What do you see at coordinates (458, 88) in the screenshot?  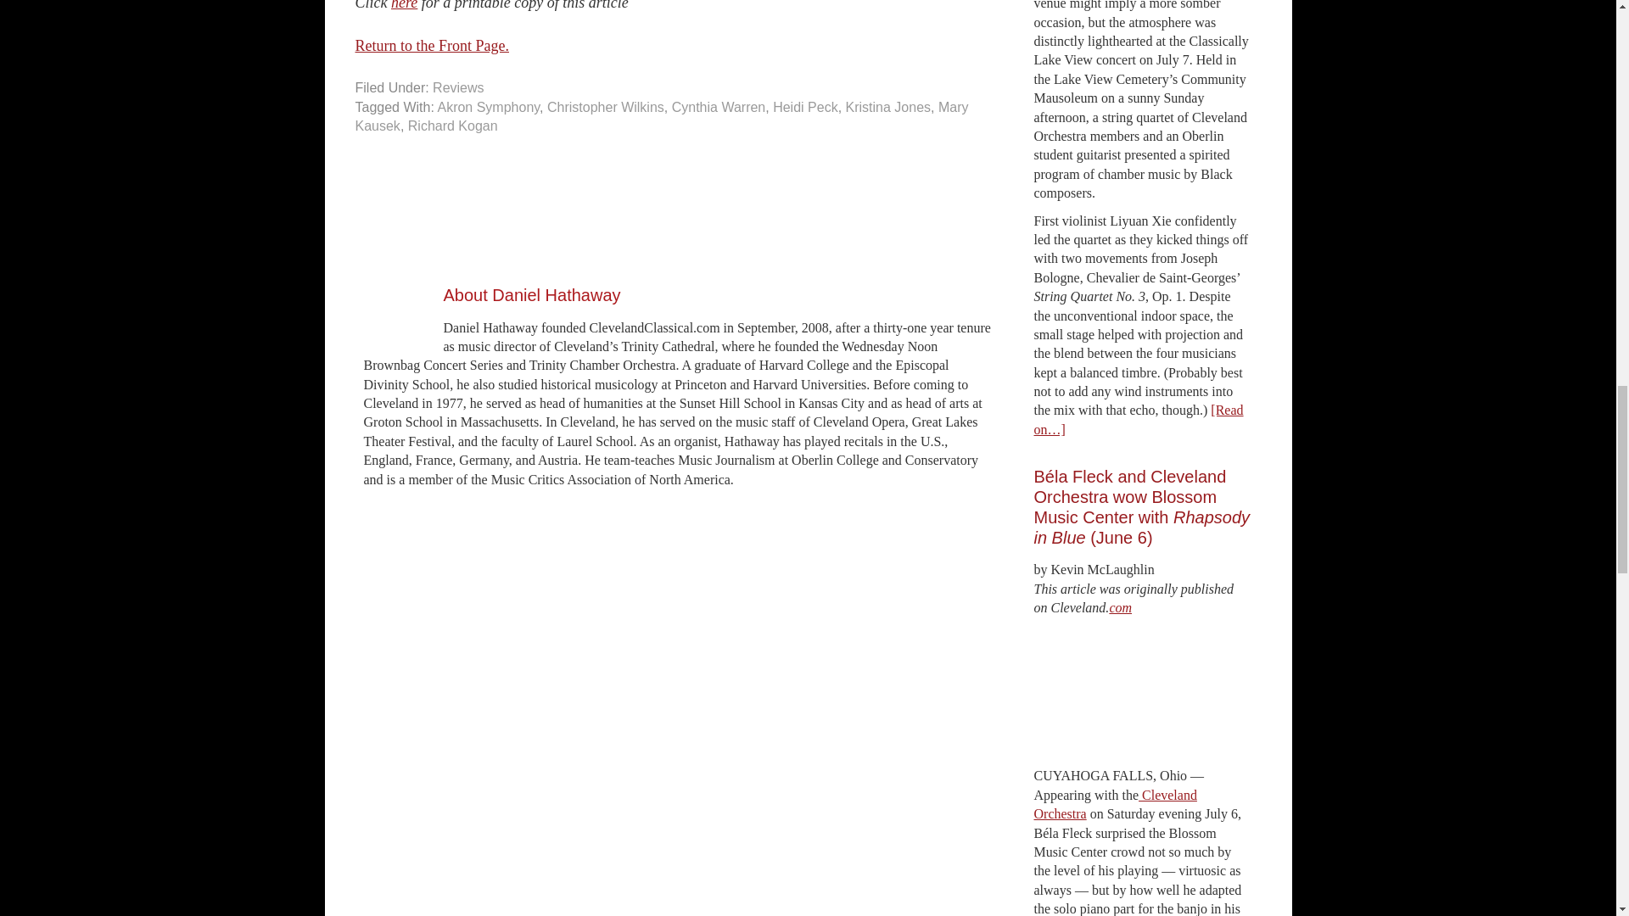 I see `Reviews` at bounding box center [458, 88].